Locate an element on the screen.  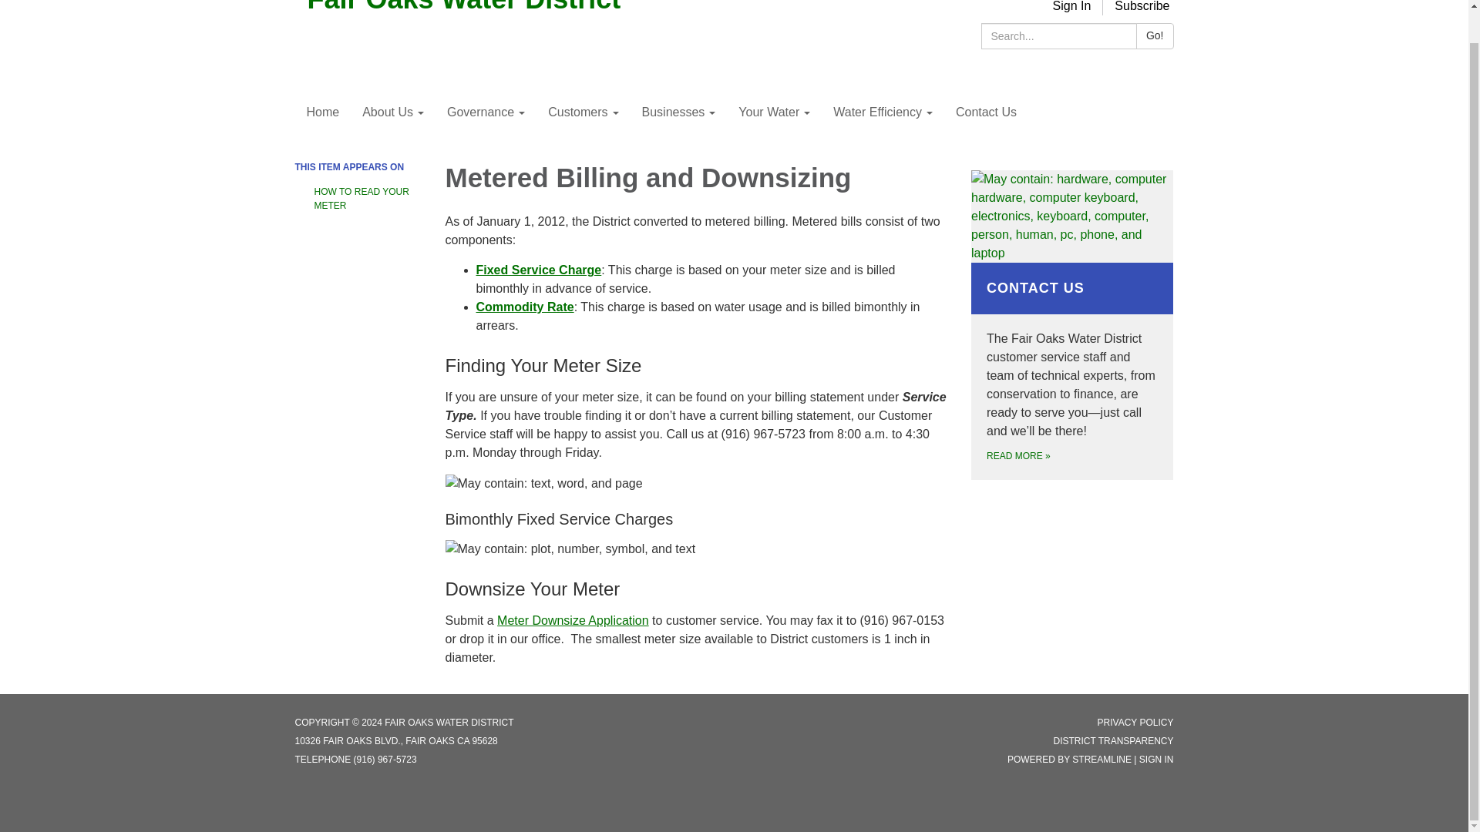
Businesses is located at coordinates (678, 112).